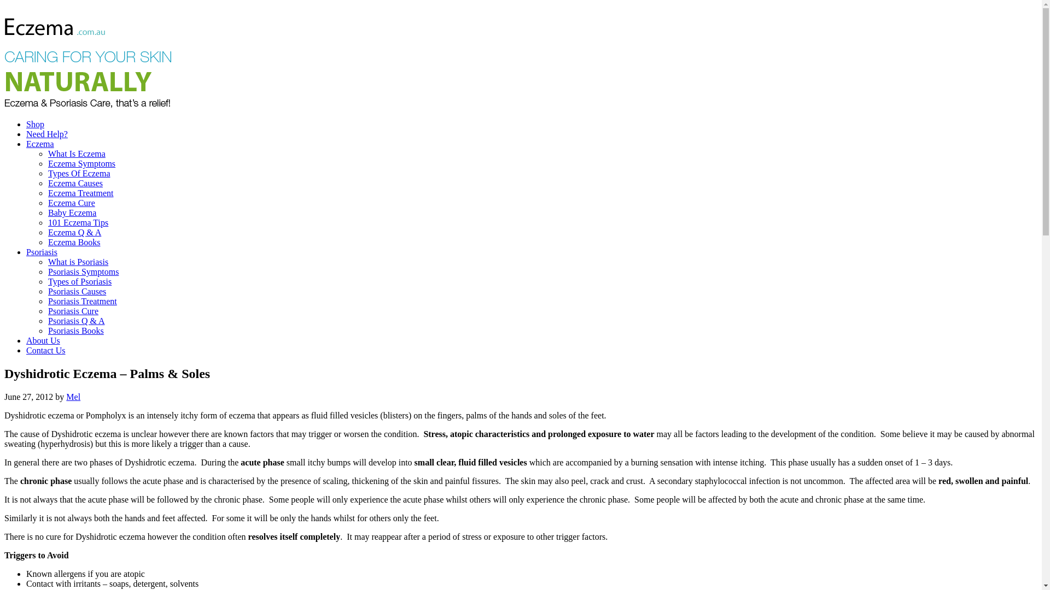 The height and width of the screenshot is (590, 1050). I want to click on Psoriasis Books, so click(76, 331).